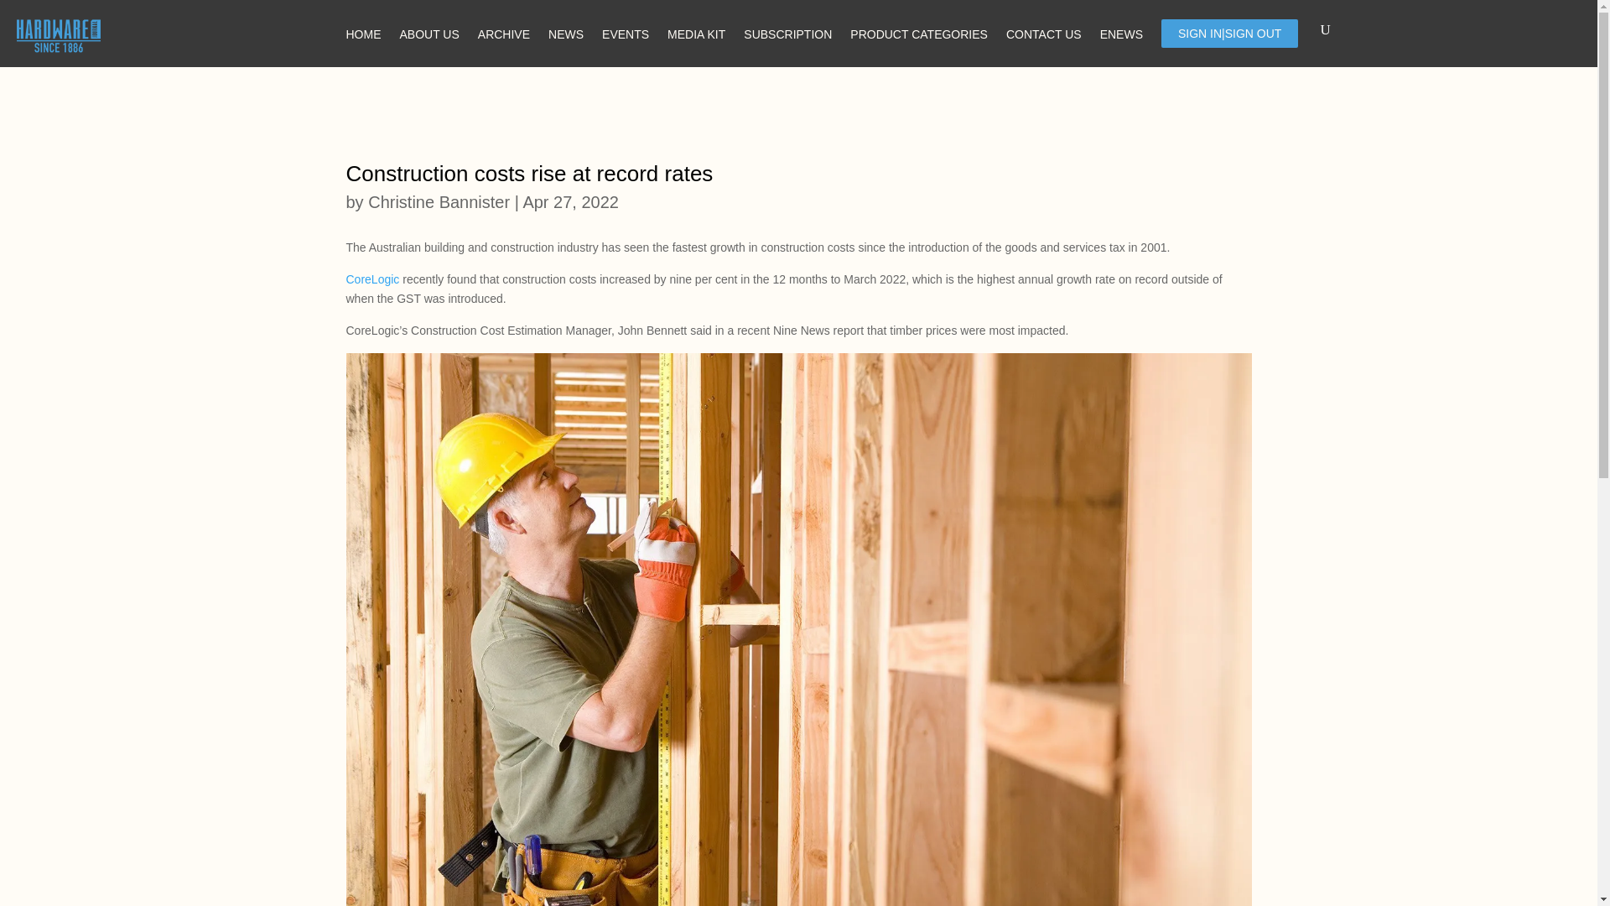 The height and width of the screenshot is (906, 1610). What do you see at coordinates (788, 32) in the screenshot?
I see `SUBSCRIPTION` at bounding box center [788, 32].